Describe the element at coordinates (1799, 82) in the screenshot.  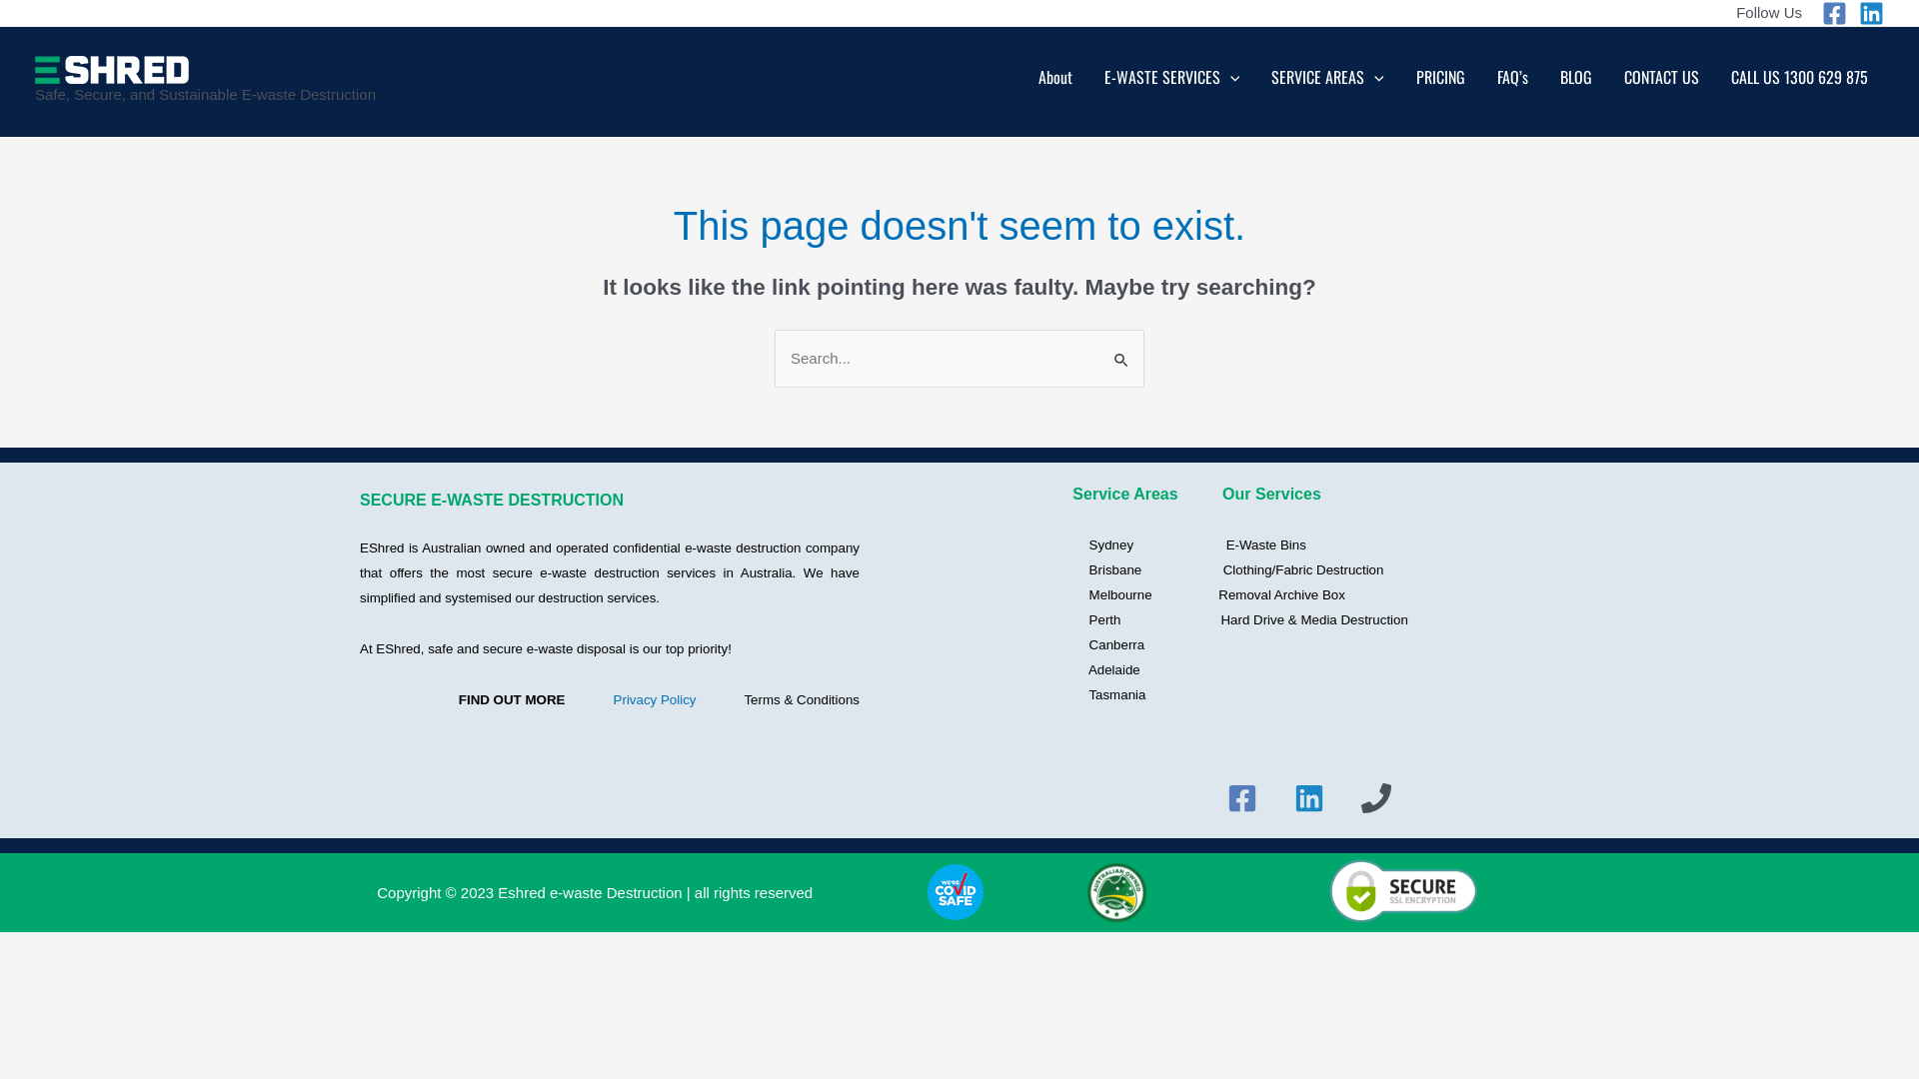
I see `CALL US 1300 629 875` at that location.